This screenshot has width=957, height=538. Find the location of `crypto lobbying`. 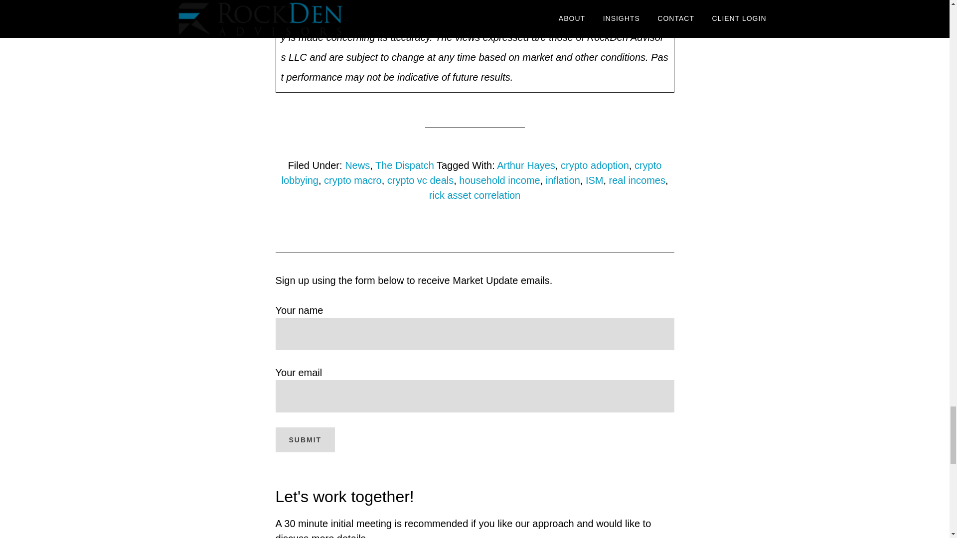

crypto lobbying is located at coordinates (471, 172).